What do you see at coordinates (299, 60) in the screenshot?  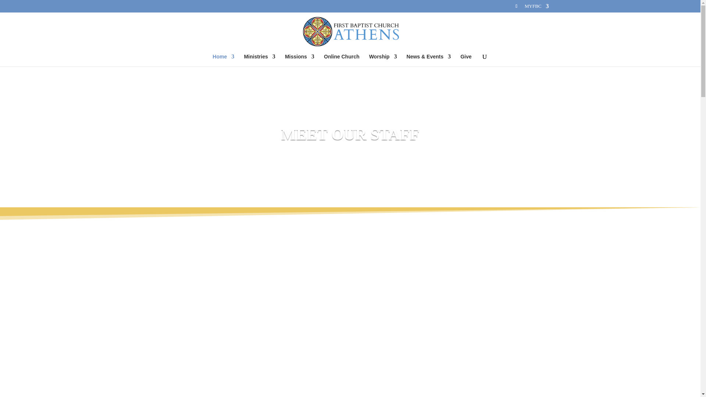 I see `Missions` at bounding box center [299, 60].